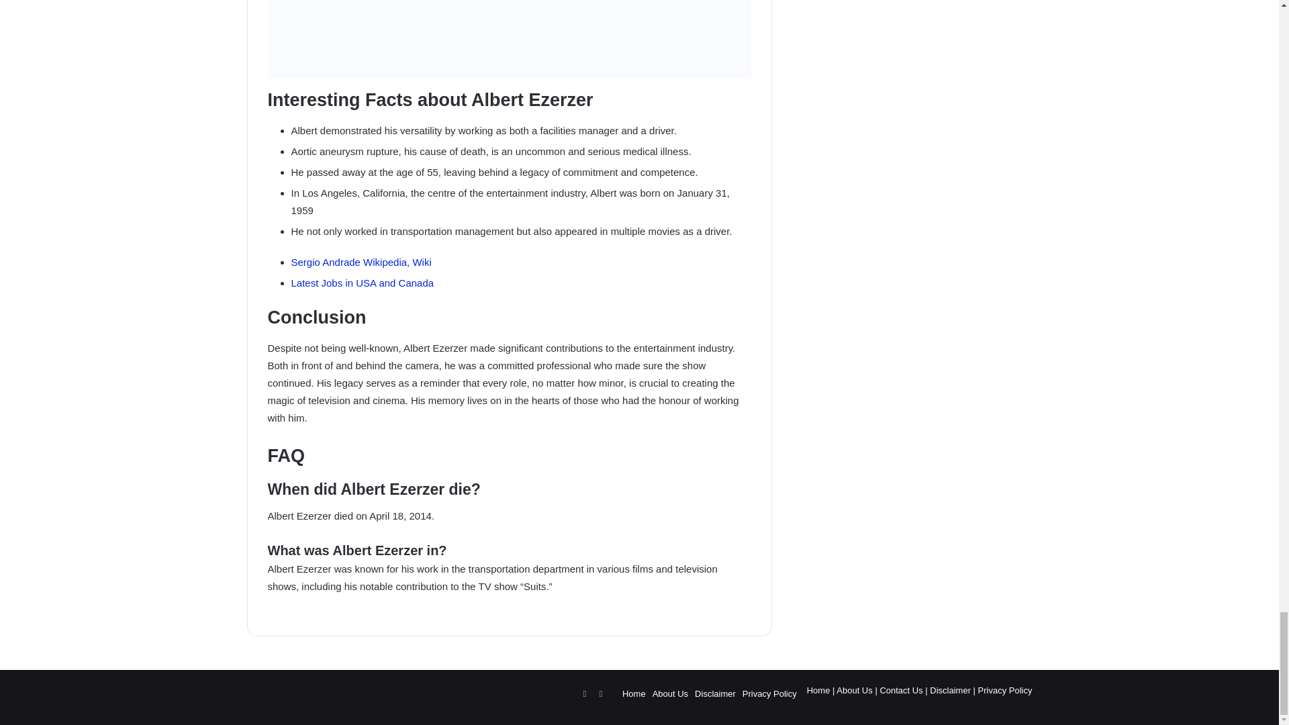 Image resolution: width=1289 pixels, height=725 pixels. I want to click on Latest Jobs in USA and Canada, so click(363, 282).